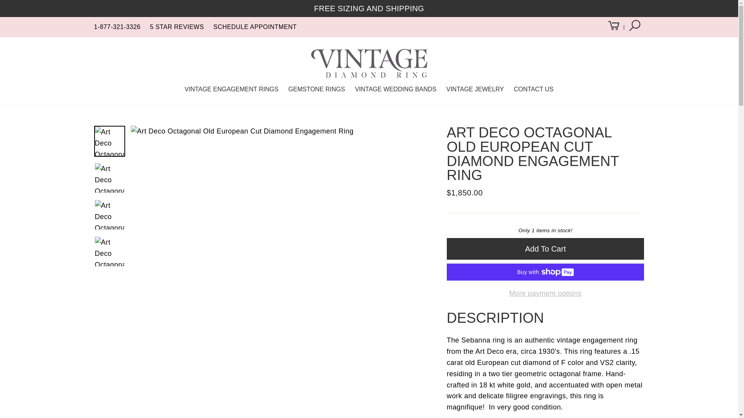 The image size is (744, 418). Describe the element at coordinates (255, 27) in the screenshot. I see `SCHEDULE APPOINTMENT` at that location.